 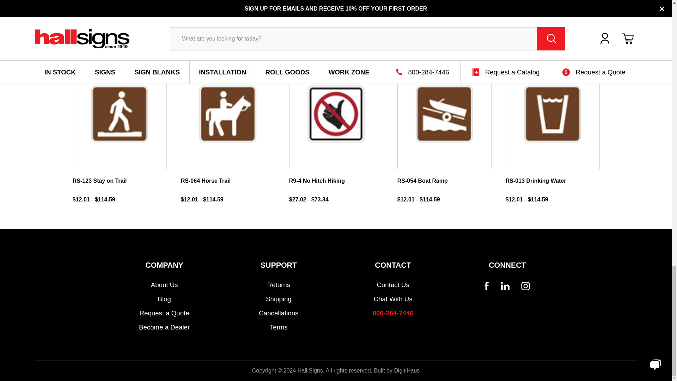 I want to click on RS-064 Horse Trail, so click(x=228, y=114).